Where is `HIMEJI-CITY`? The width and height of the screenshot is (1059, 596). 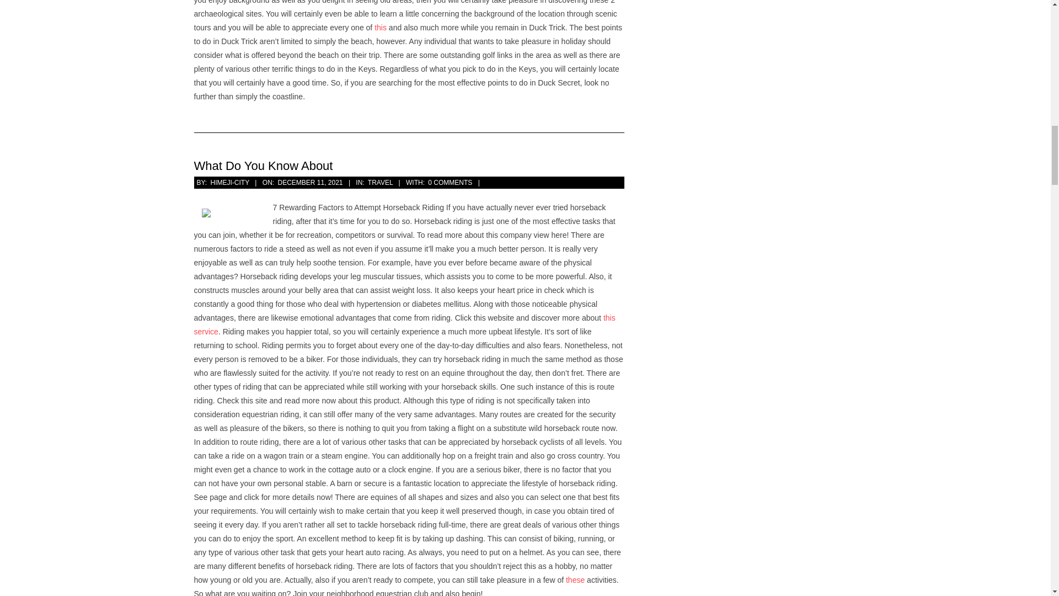 HIMEJI-CITY is located at coordinates (229, 183).